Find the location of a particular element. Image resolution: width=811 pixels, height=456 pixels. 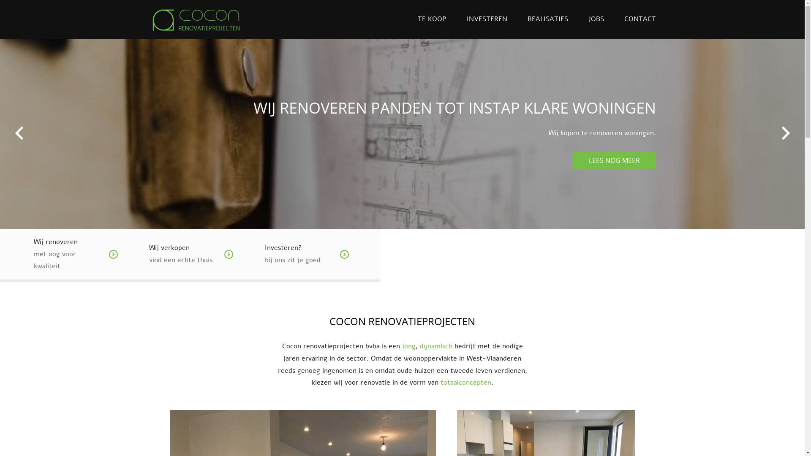

Wij renoveren
met oog voor kwaliteit is located at coordinates (88, 252).